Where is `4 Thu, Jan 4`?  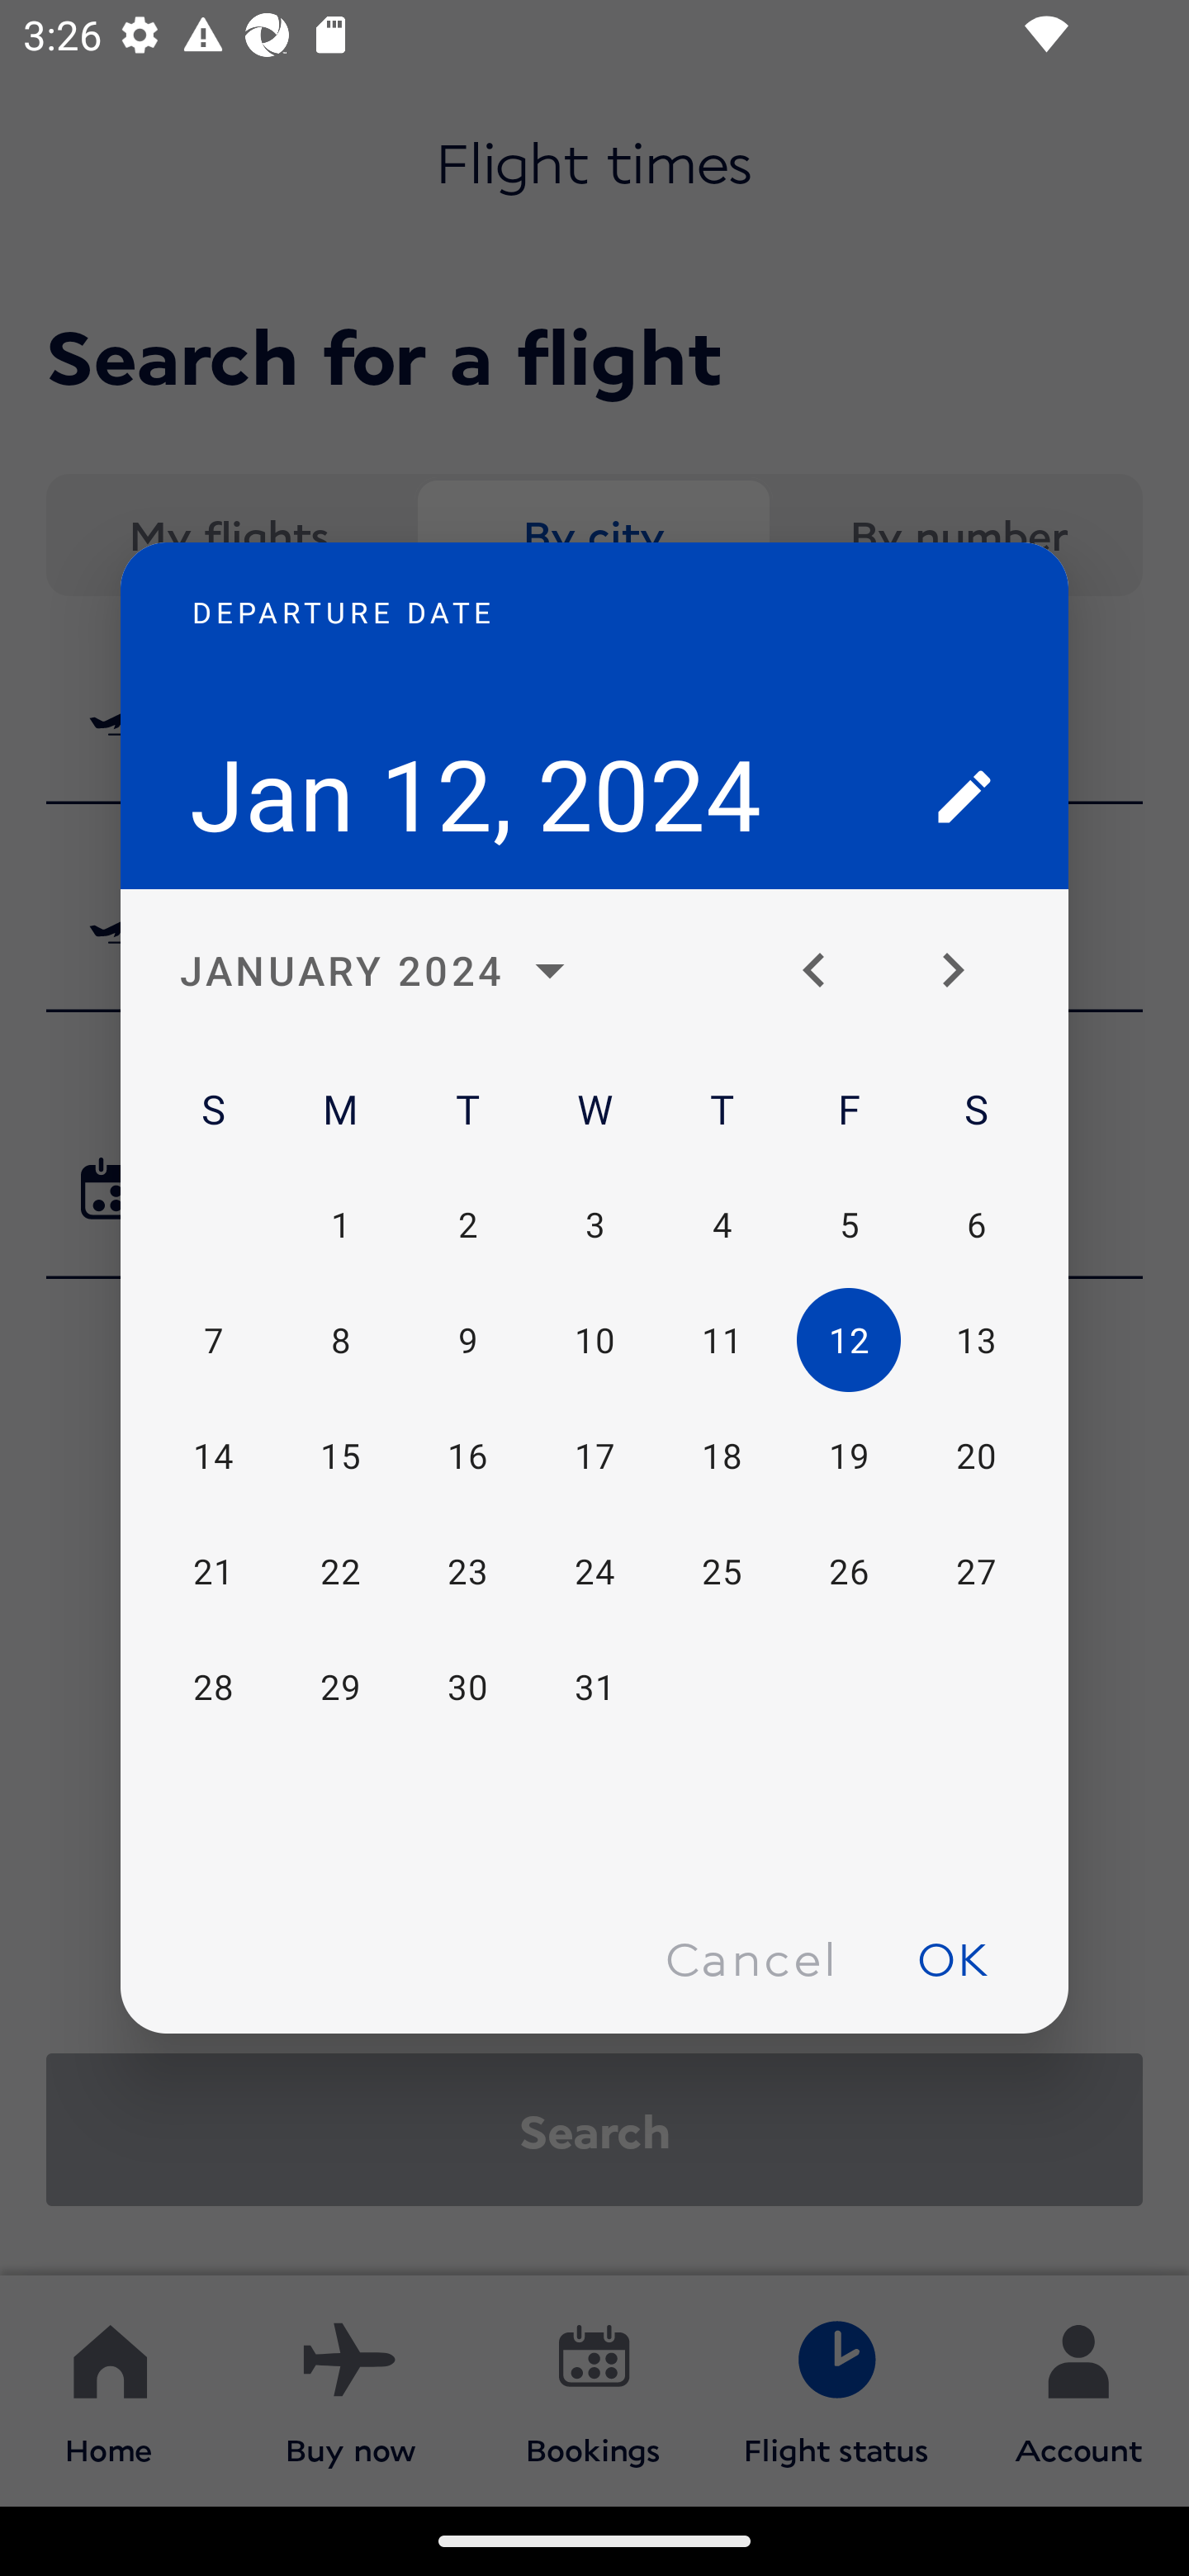 4 Thu, Jan 4 is located at coordinates (722, 1224).